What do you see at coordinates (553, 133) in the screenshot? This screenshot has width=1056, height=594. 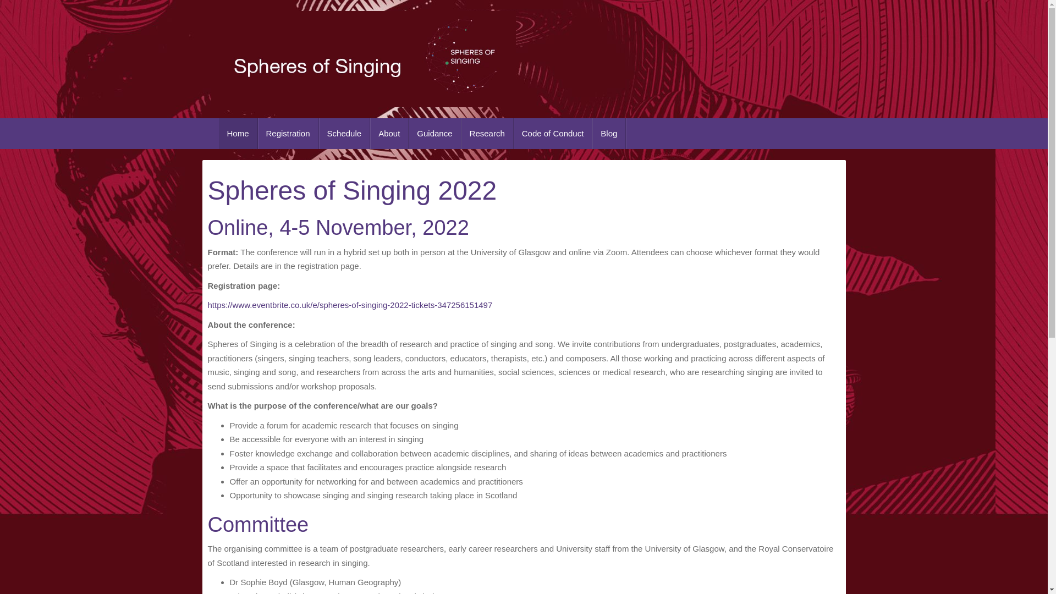 I see `Code of Conduct` at bounding box center [553, 133].